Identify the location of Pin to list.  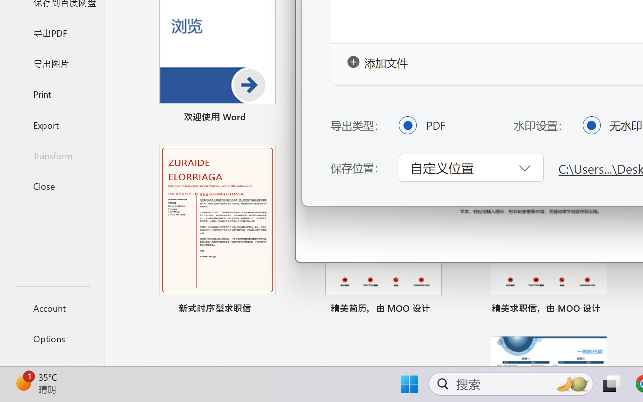
(614, 310).